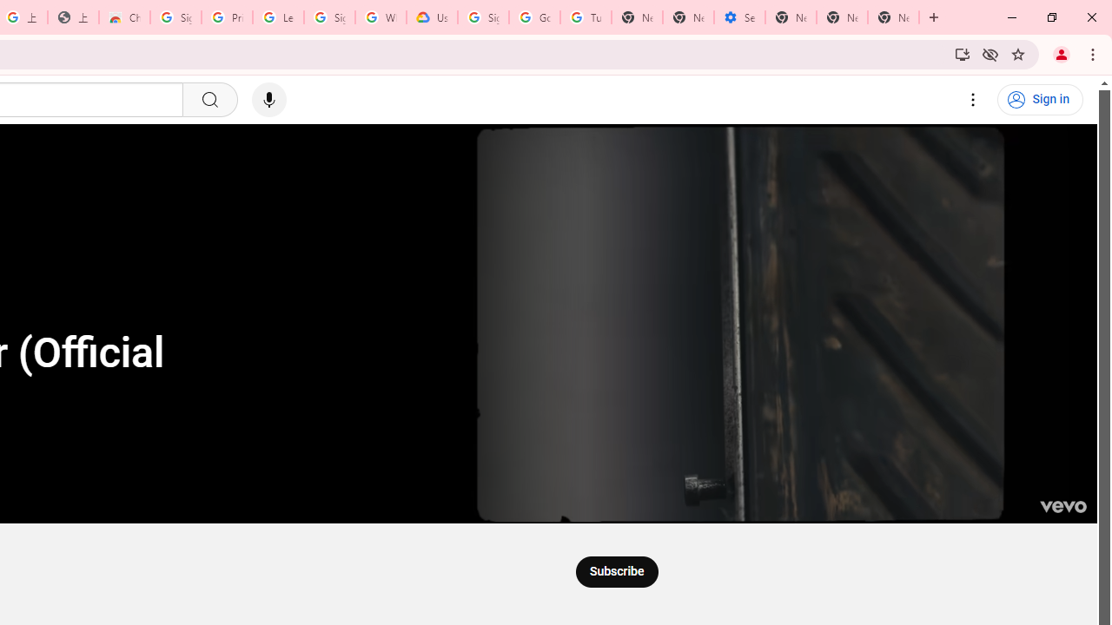  What do you see at coordinates (586, 17) in the screenshot?
I see `Turn cookies on or off - Computer - Google Account Help` at bounding box center [586, 17].